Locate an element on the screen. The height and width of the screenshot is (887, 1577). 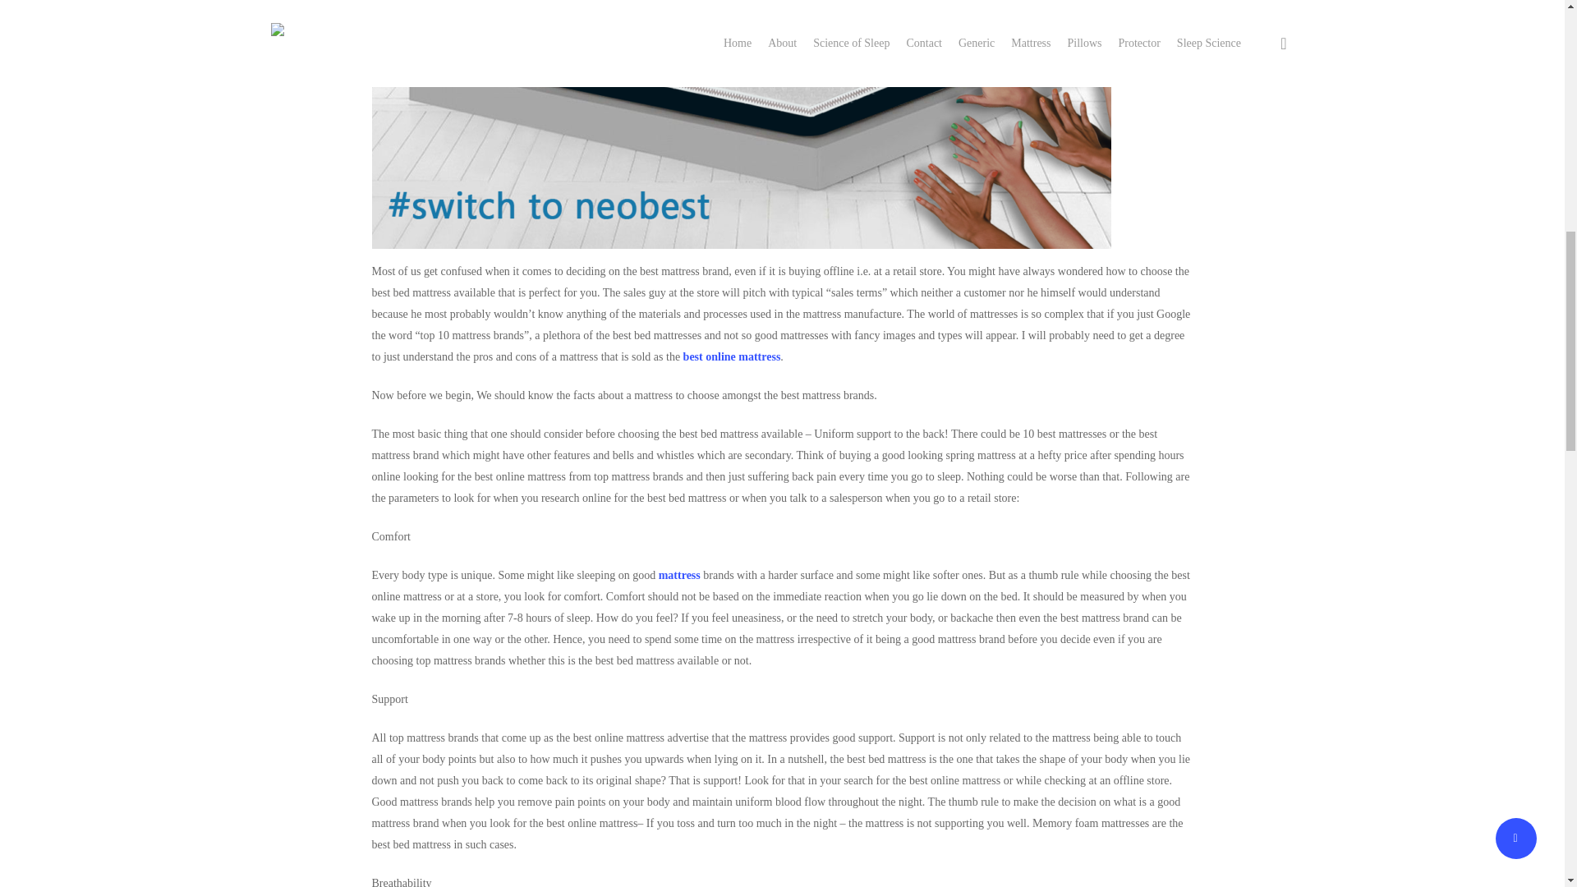
mattress is located at coordinates (679, 575).